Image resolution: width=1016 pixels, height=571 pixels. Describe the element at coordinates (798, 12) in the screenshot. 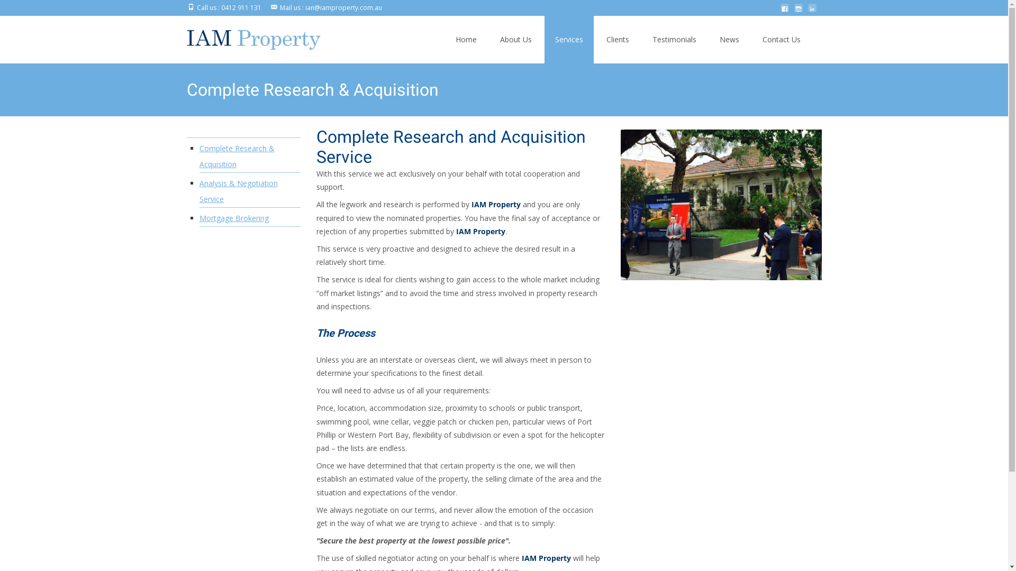

I see `instagram` at that location.